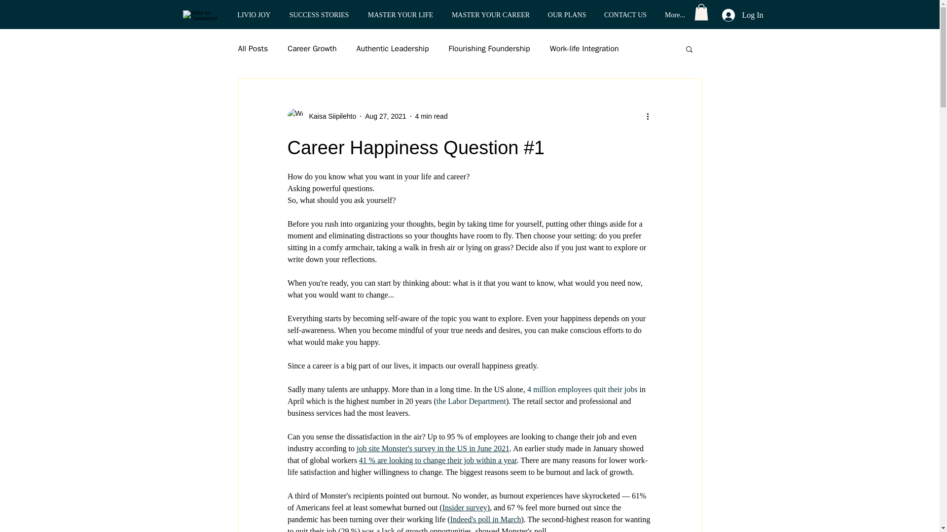  Describe the element at coordinates (321, 116) in the screenshot. I see `Kaisa Siipilehto` at that location.